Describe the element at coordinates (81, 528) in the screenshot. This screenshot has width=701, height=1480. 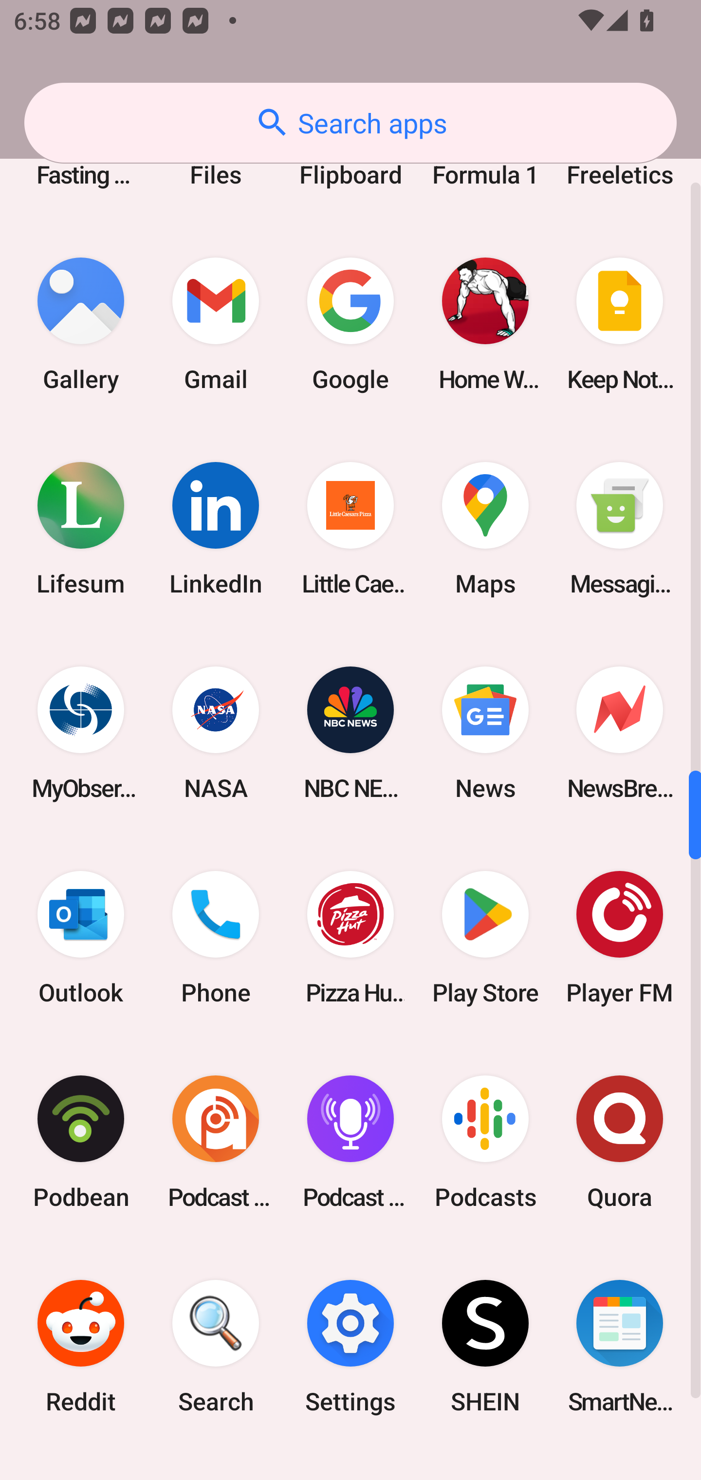
I see `Lifesum` at that location.